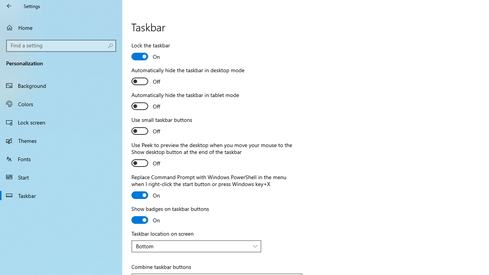 The image size is (489, 275). What do you see at coordinates (61, 86) in the screenshot?
I see `Background` at bounding box center [61, 86].